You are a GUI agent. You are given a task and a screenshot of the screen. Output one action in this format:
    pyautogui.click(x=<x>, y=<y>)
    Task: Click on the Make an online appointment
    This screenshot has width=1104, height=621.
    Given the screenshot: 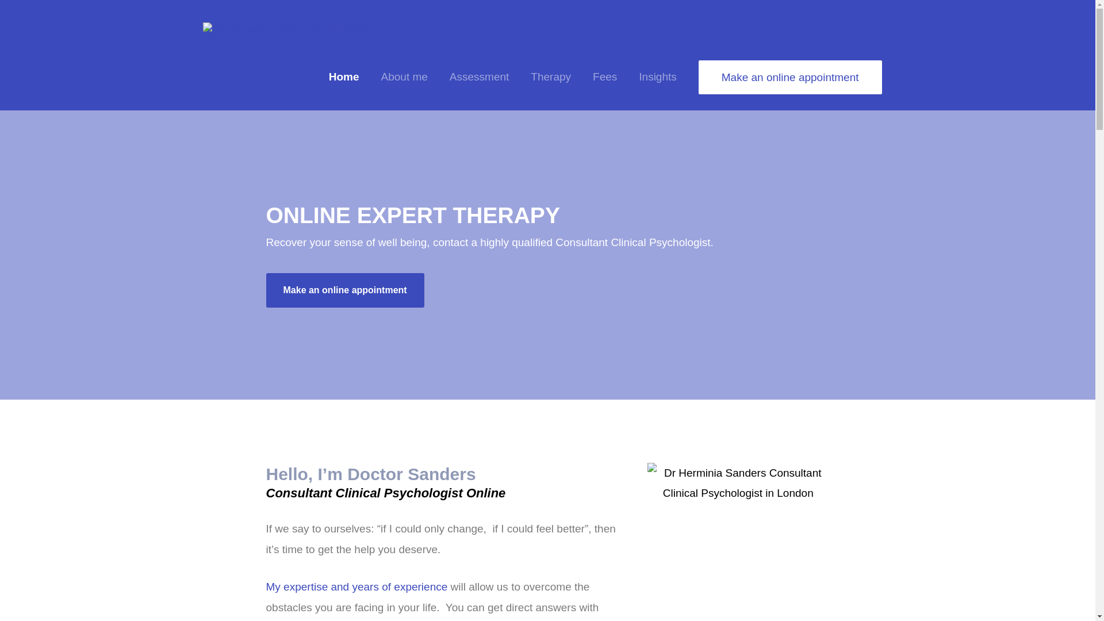 What is the action you would take?
    pyautogui.click(x=345, y=290)
    